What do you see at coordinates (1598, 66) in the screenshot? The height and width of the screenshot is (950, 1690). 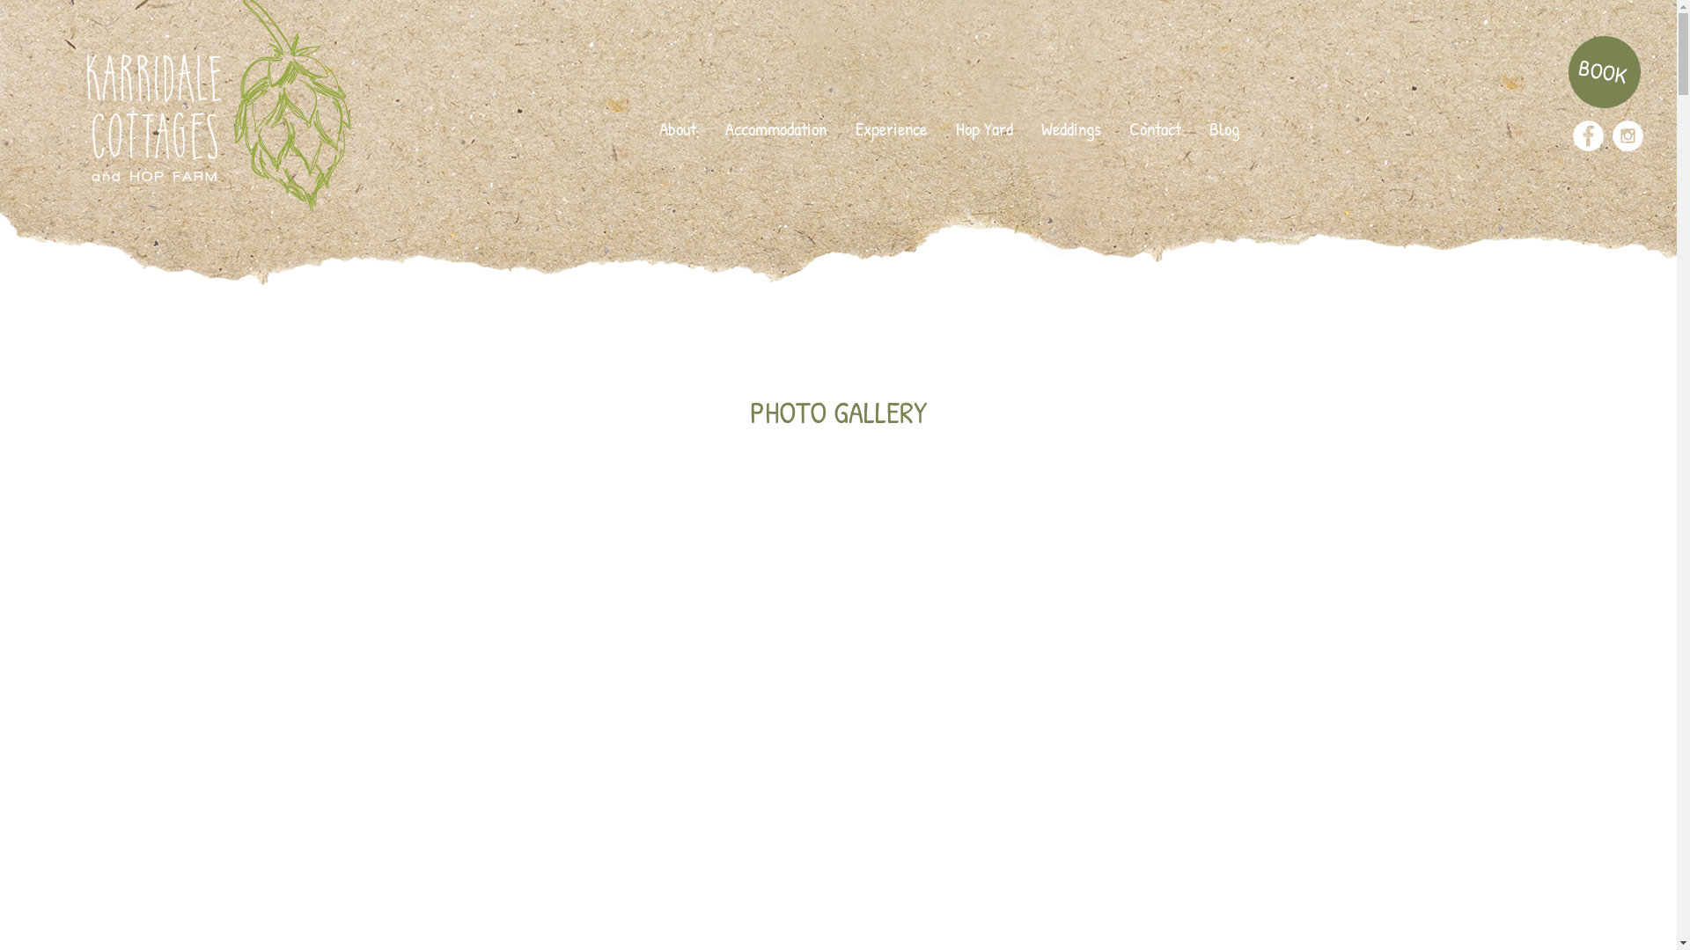 I see `BOOK` at bounding box center [1598, 66].